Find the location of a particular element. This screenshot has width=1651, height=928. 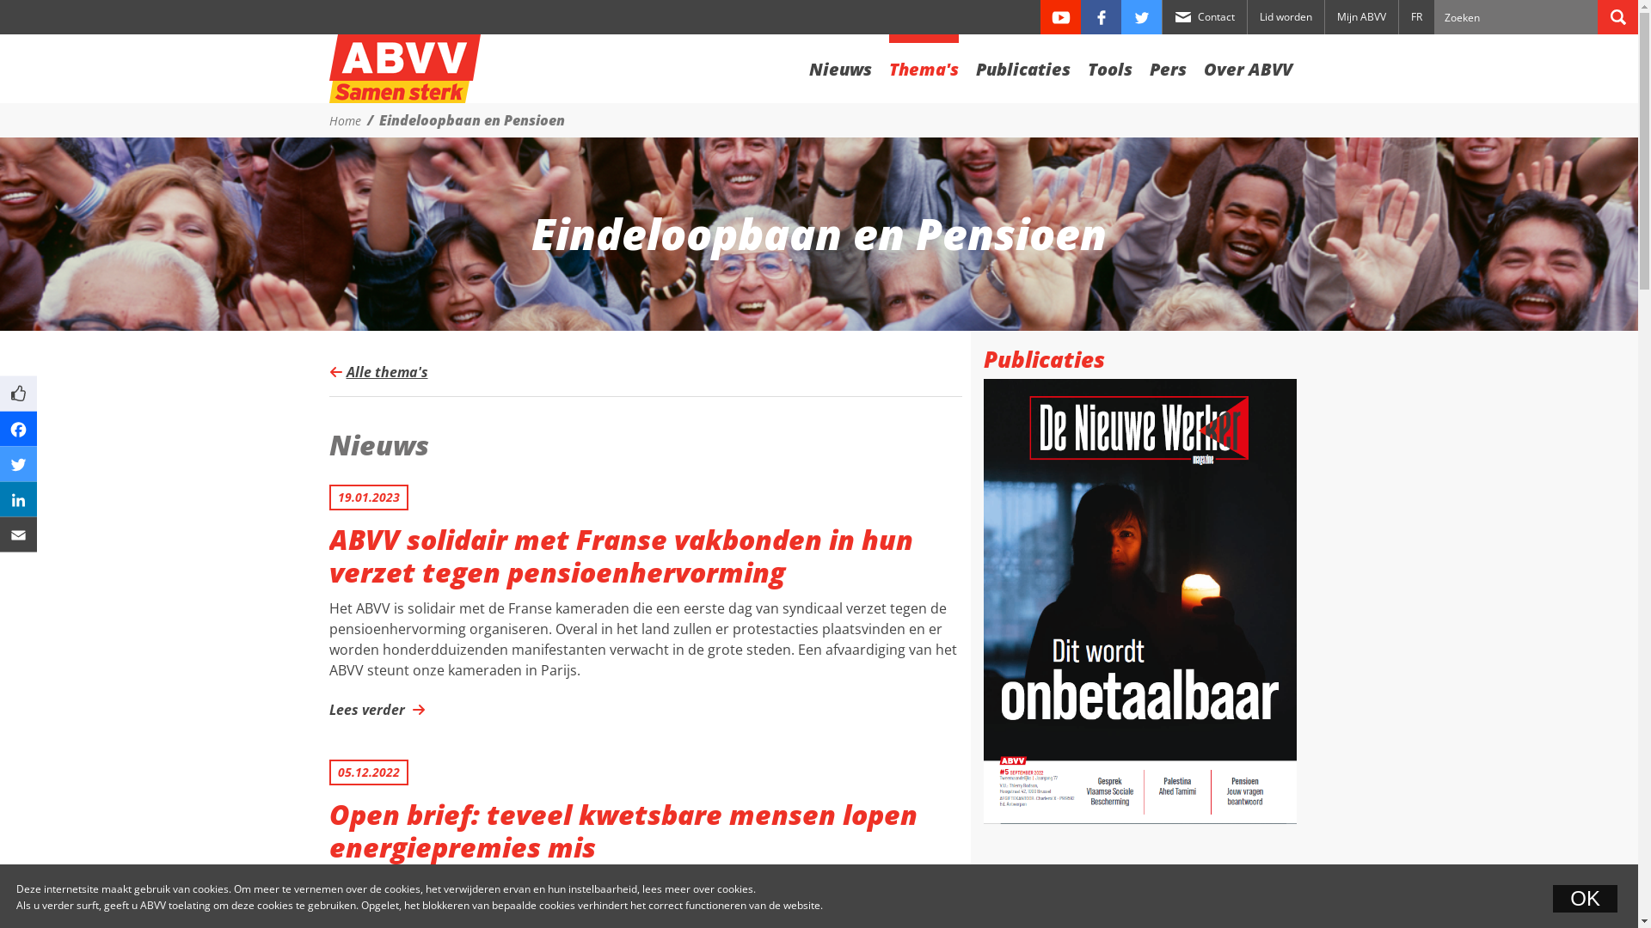

Over ABVV is located at coordinates (1249, 65).